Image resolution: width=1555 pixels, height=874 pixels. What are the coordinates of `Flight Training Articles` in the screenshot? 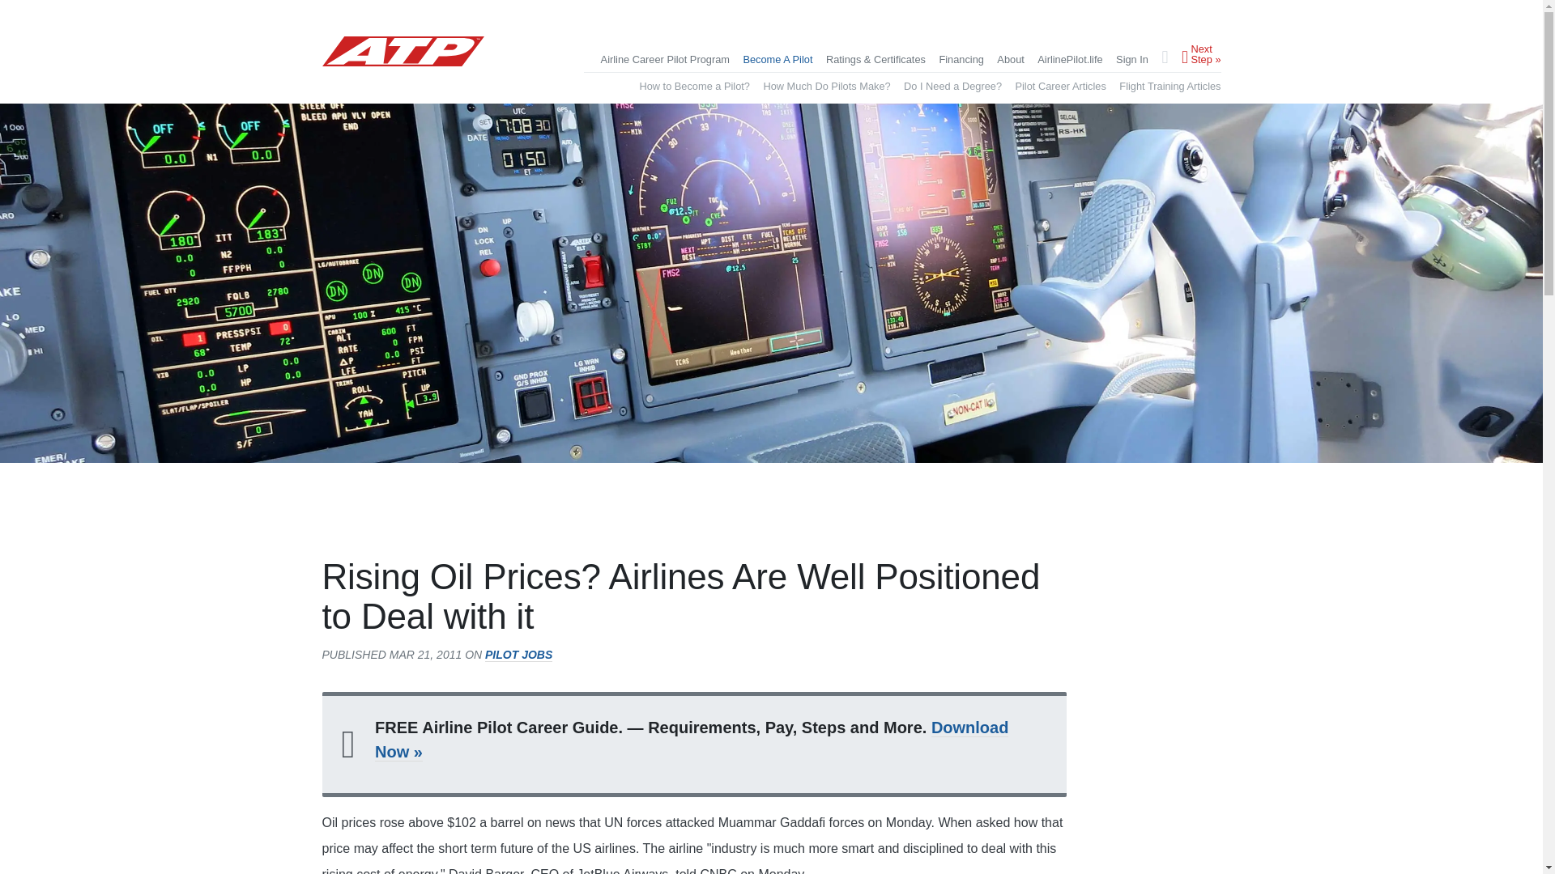 It's located at (1169, 86).